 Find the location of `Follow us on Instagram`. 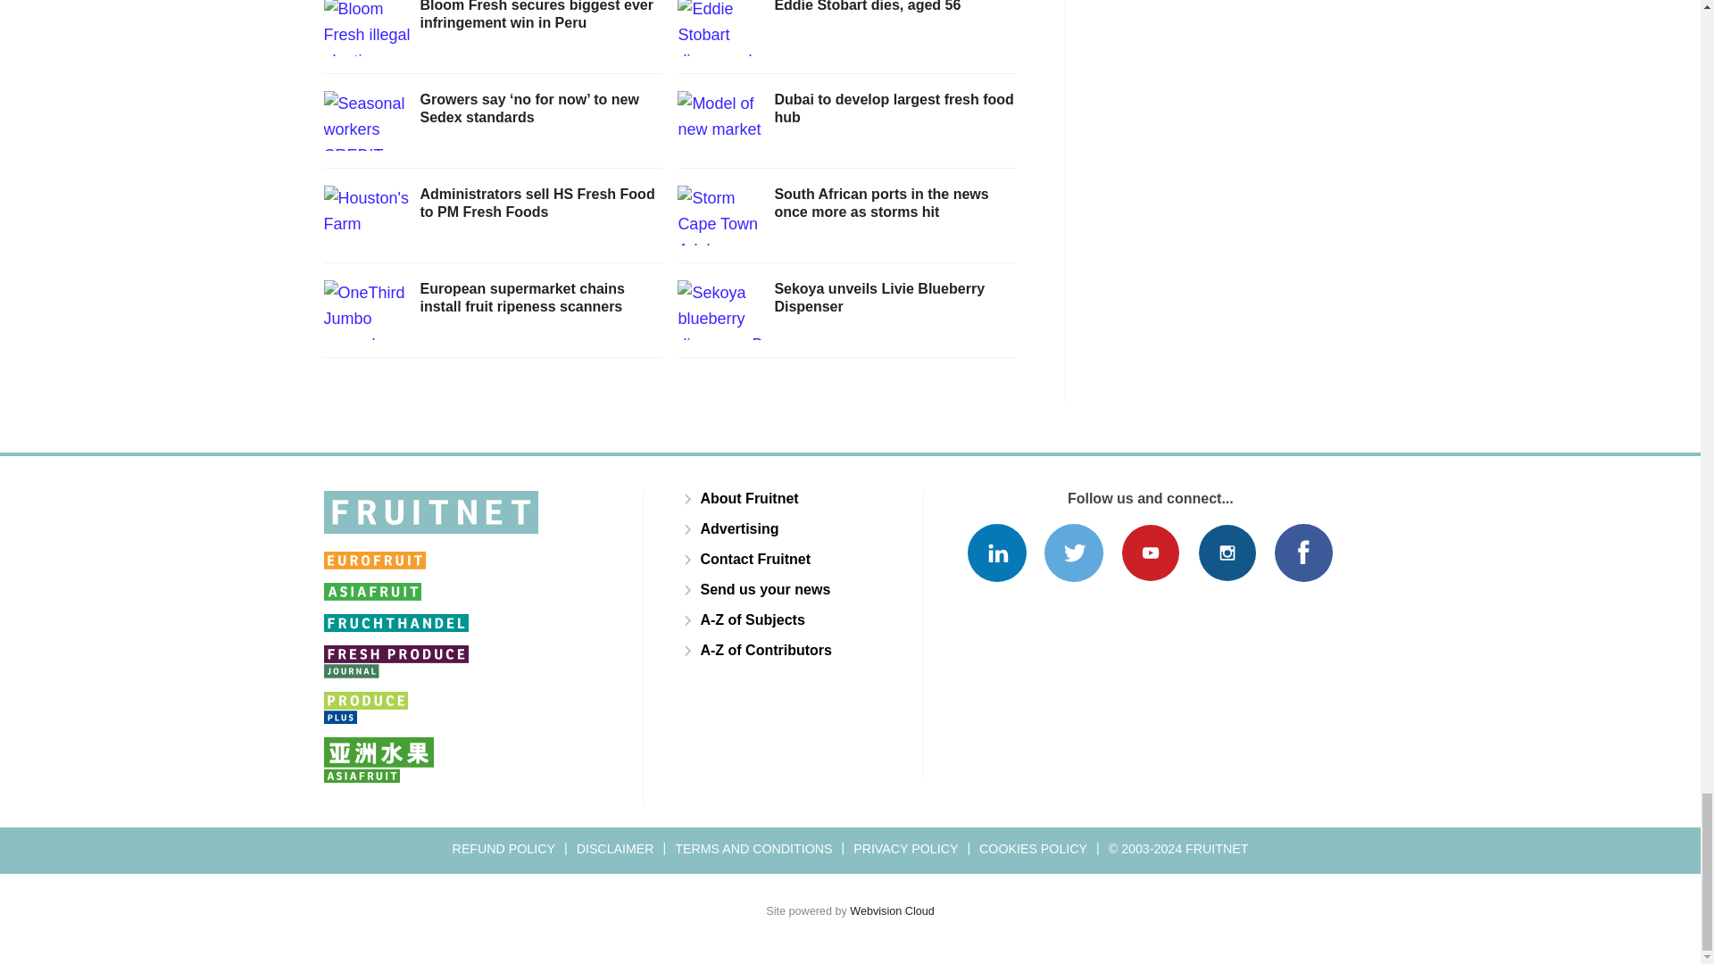

Follow us on Instagram is located at coordinates (1227, 553).